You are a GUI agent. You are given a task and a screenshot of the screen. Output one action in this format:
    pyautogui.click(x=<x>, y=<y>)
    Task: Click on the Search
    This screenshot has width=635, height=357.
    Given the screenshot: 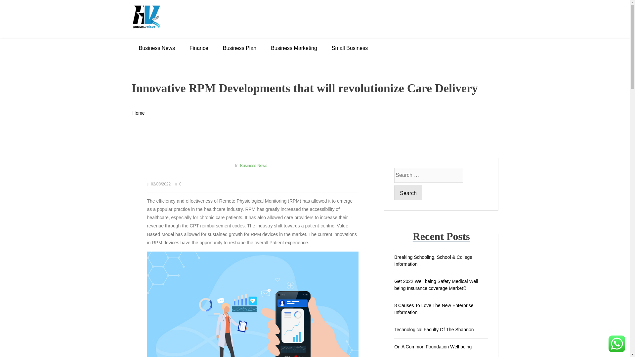 What is the action you would take?
    pyautogui.click(x=408, y=192)
    